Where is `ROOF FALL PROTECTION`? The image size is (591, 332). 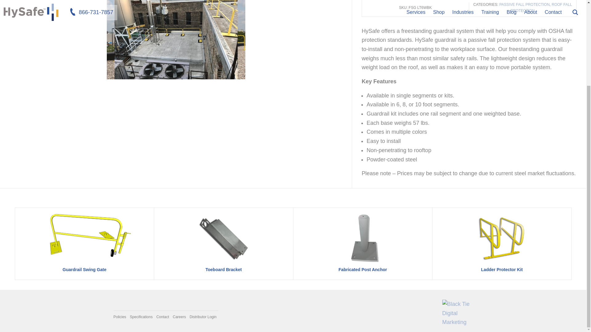
ROOF FALL PROTECTION is located at coordinates (541, 7).